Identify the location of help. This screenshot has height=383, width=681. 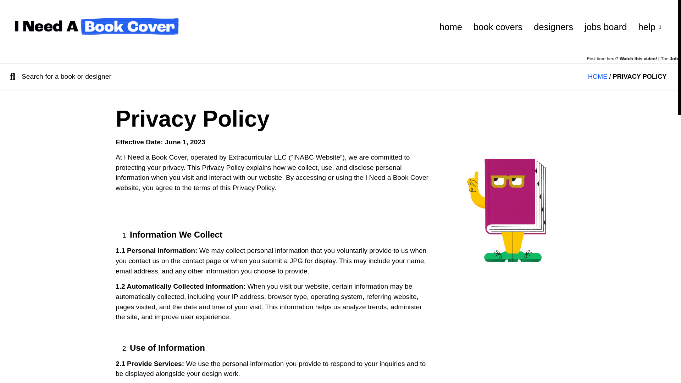
(649, 27).